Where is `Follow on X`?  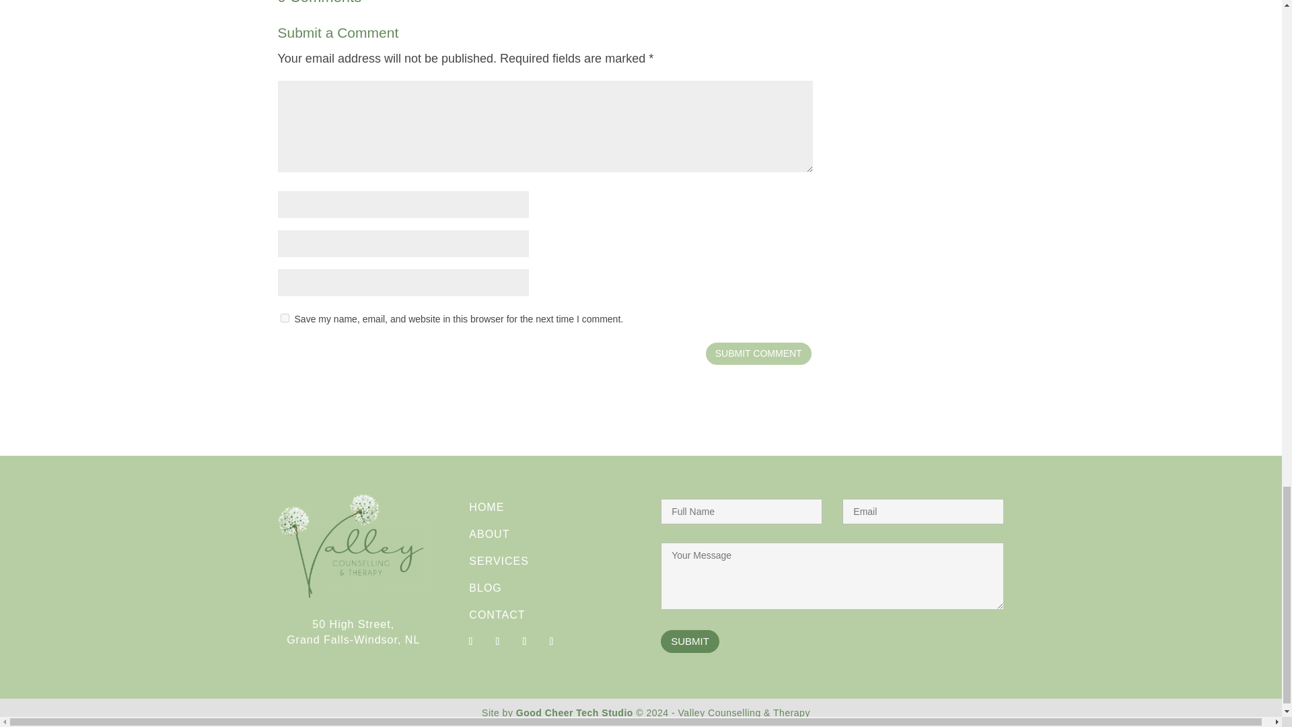 Follow on X is located at coordinates (524, 641).